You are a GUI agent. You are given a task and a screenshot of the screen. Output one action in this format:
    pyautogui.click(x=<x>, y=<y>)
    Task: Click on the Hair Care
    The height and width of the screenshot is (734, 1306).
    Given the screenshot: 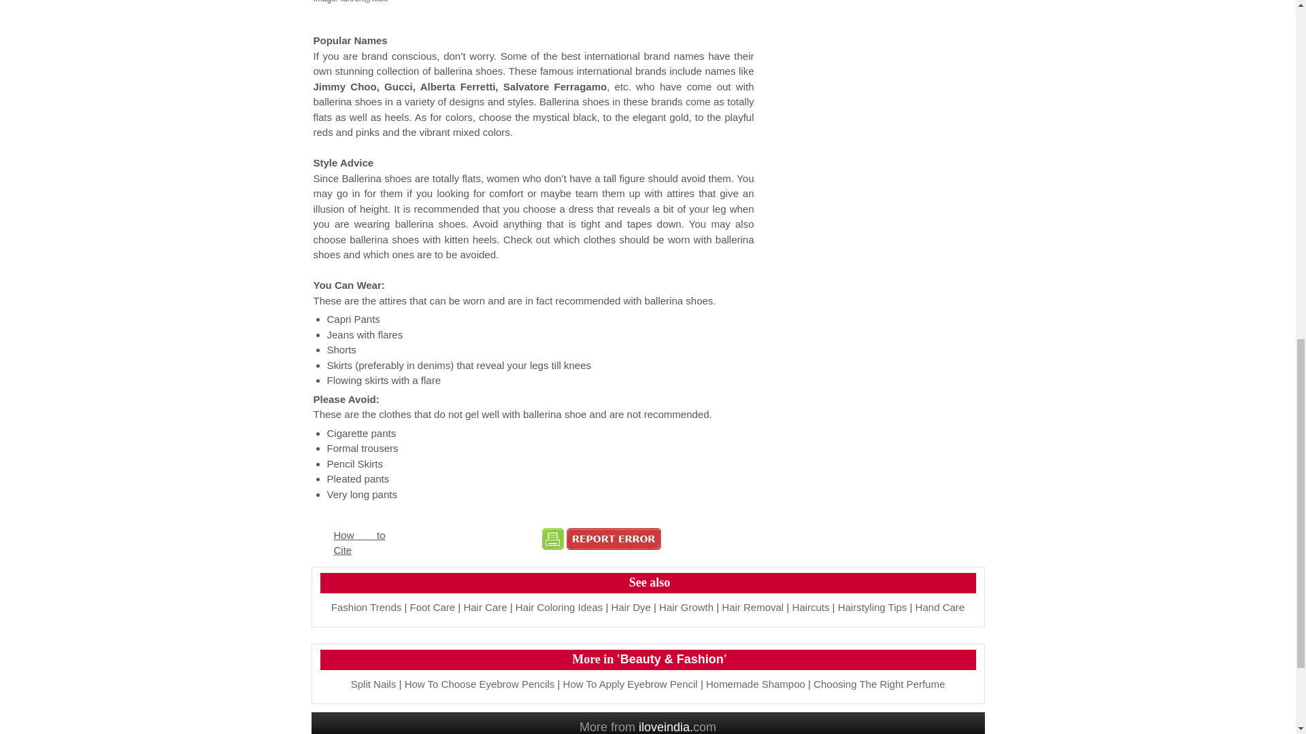 What is the action you would take?
    pyautogui.click(x=484, y=606)
    